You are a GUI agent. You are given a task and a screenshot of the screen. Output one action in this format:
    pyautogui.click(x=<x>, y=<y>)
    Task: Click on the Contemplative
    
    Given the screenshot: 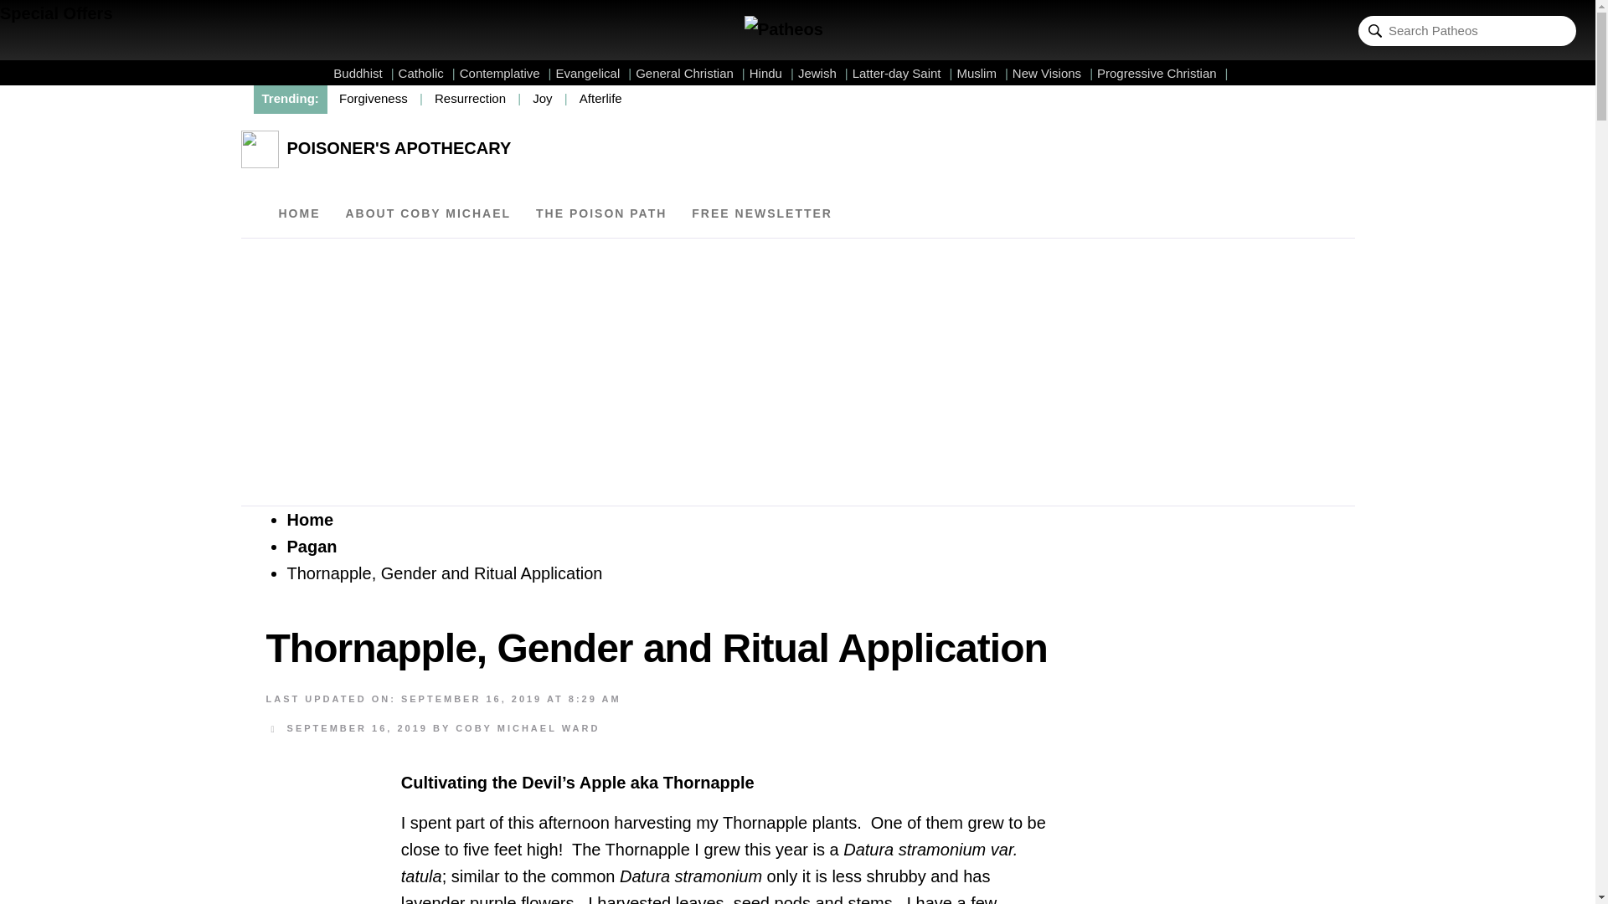 What is the action you would take?
    pyautogui.click(x=506, y=73)
    